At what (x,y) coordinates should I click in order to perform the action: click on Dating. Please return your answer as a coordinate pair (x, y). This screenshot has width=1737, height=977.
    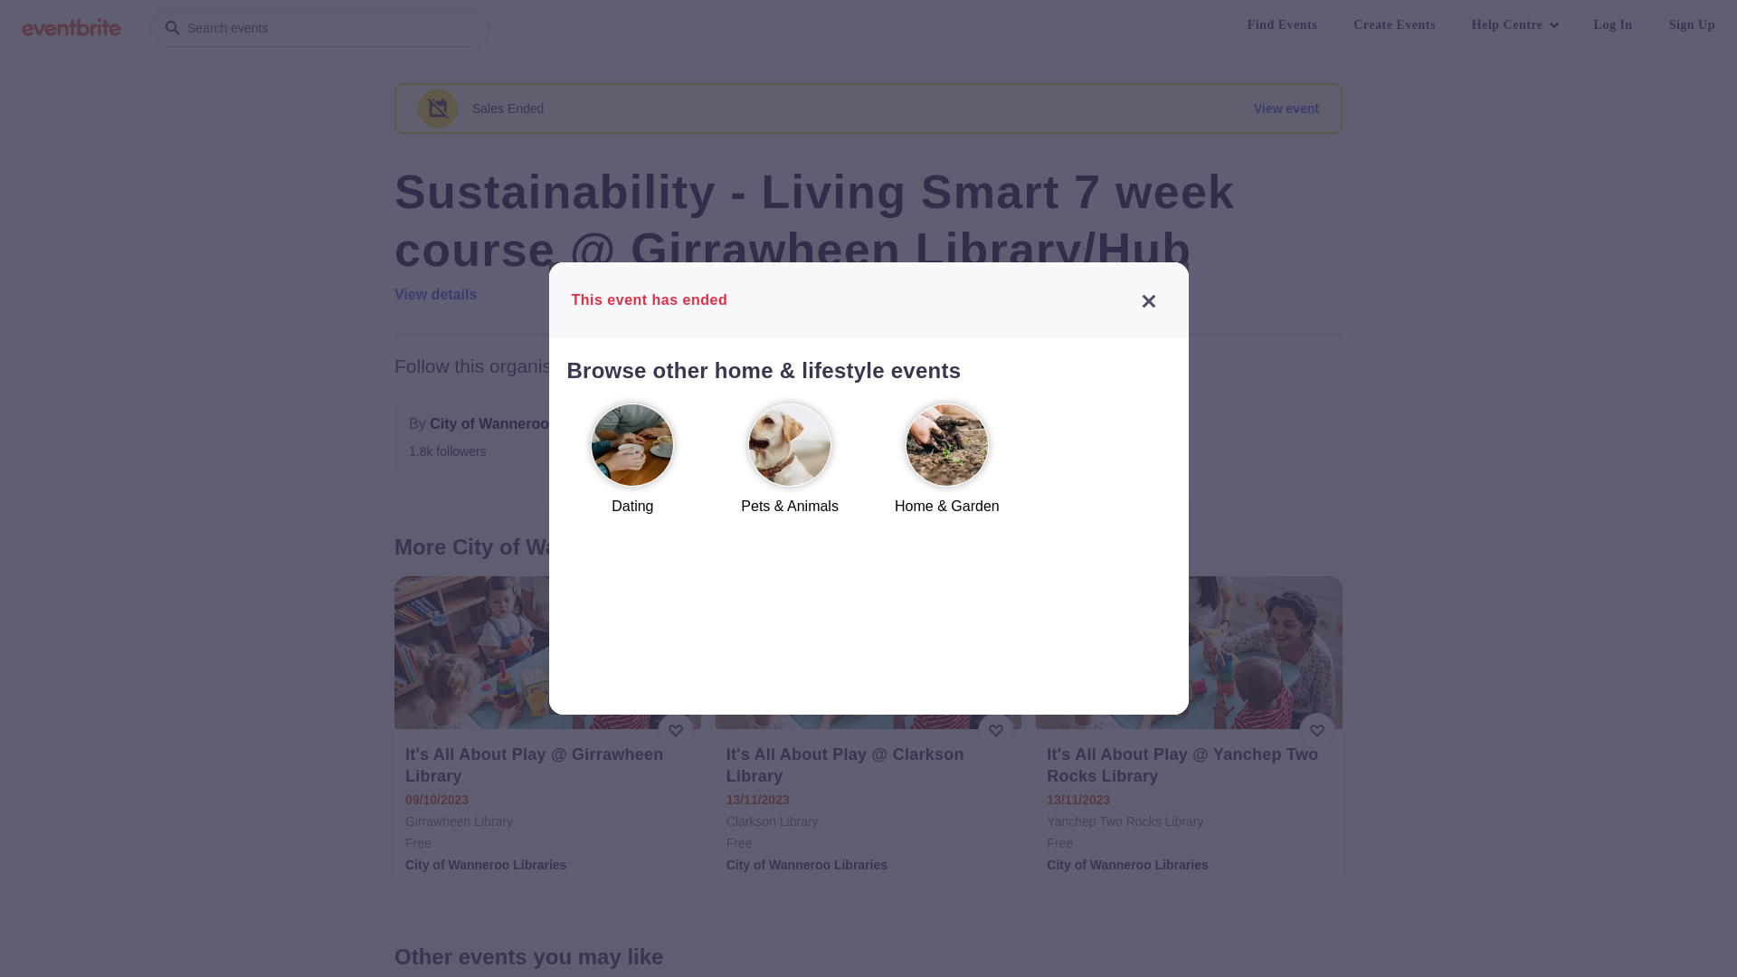
    Looking at the image, I should click on (632, 467).